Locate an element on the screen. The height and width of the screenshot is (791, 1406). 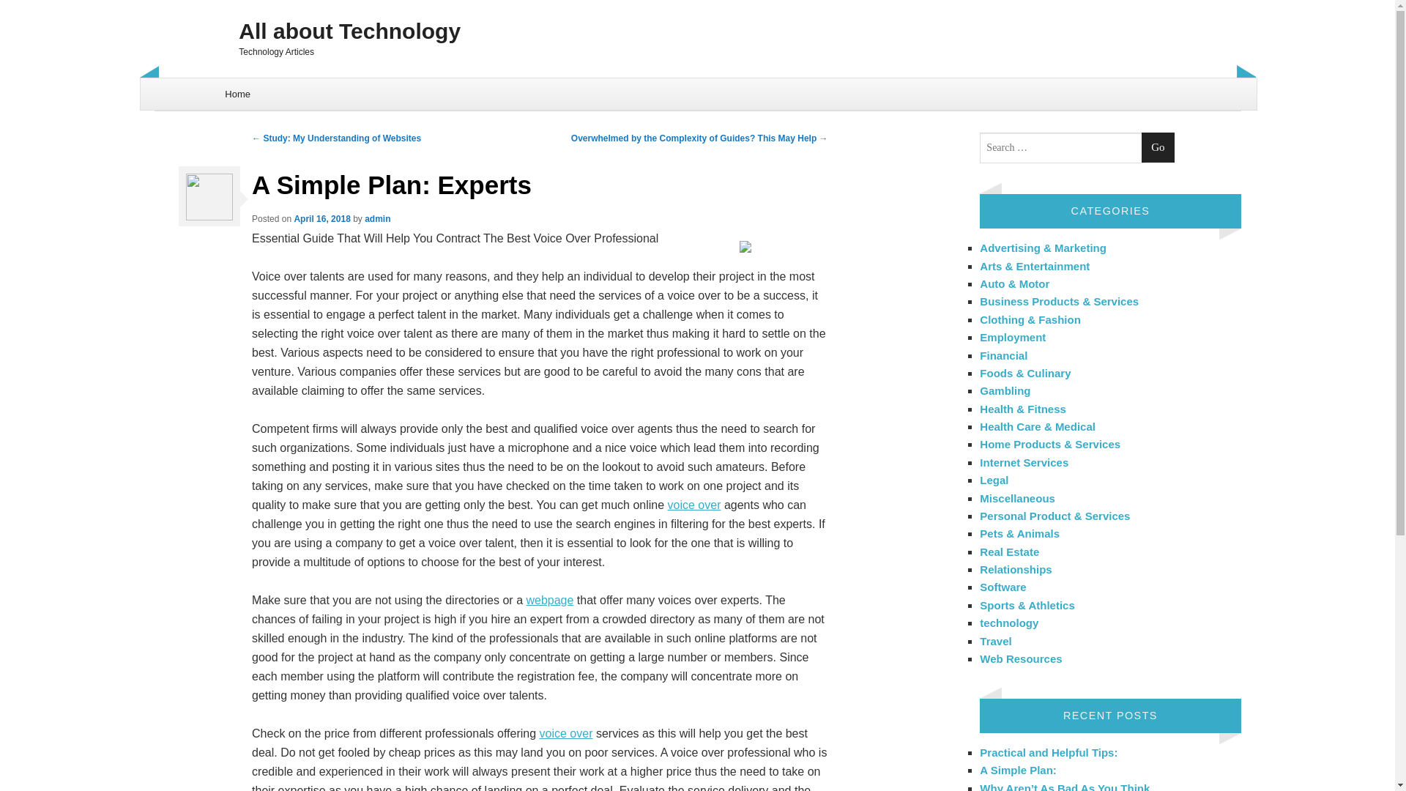
webpage is located at coordinates (549, 601).